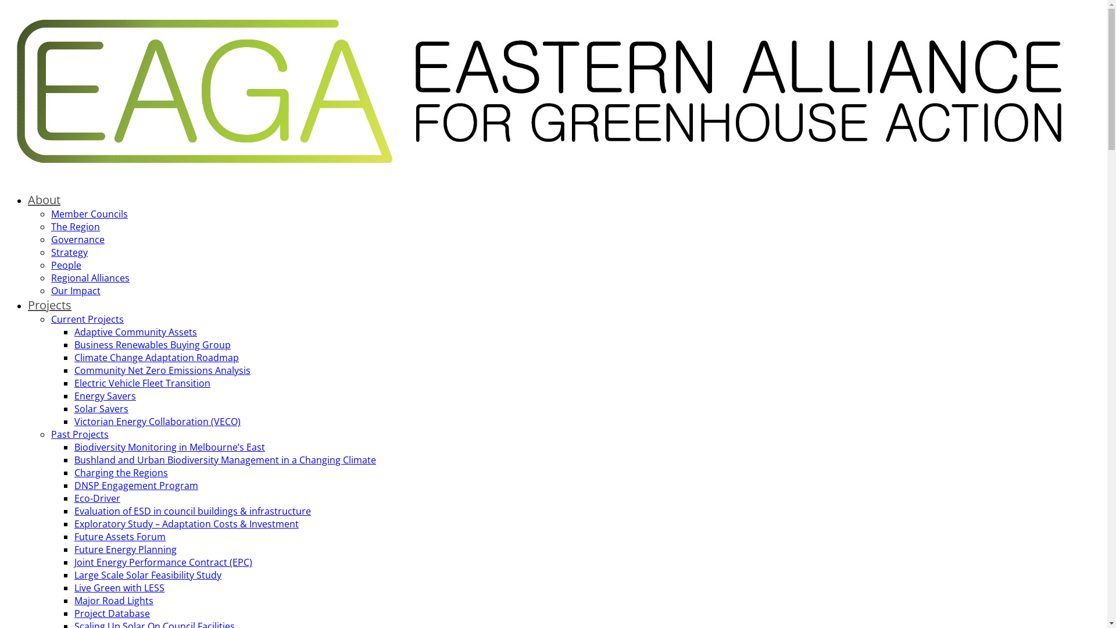 The image size is (1116, 628). What do you see at coordinates (126, 549) in the screenshot?
I see `Future Energy Planning` at bounding box center [126, 549].